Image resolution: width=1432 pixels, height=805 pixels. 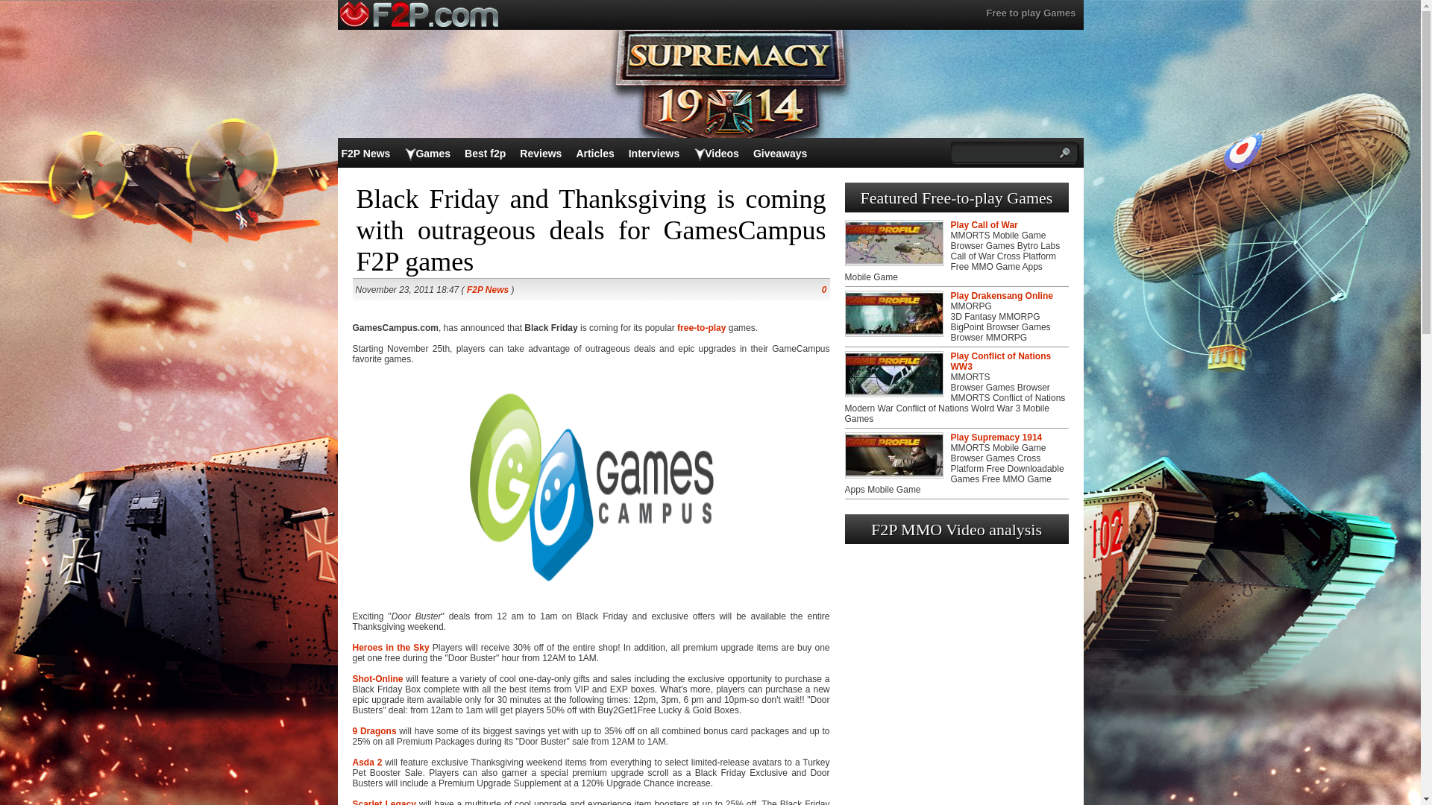 I want to click on Play Supremacy 1914, so click(x=996, y=437).